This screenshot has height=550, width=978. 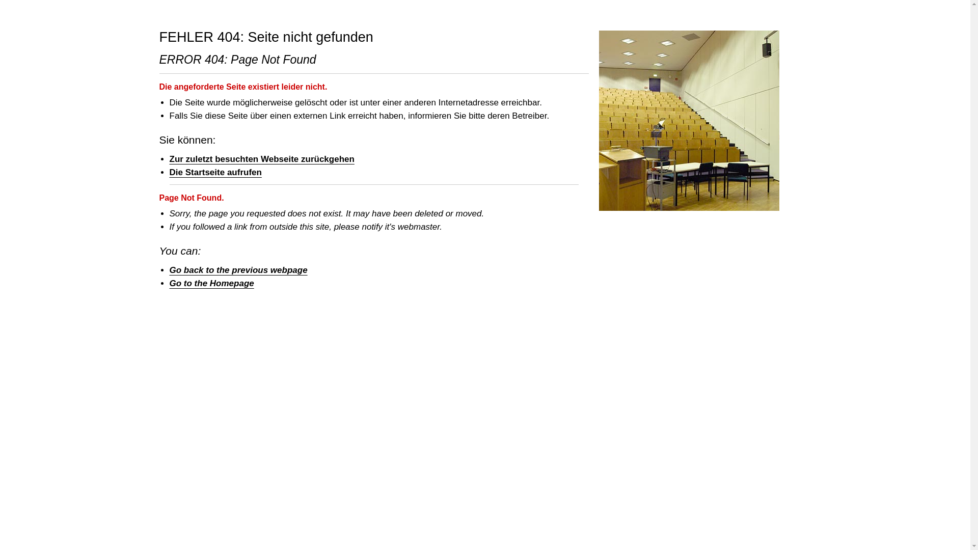 What do you see at coordinates (215, 172) in the screenshot?
I see `Die Startseite aufrufen` at bounding box center [215, 172].